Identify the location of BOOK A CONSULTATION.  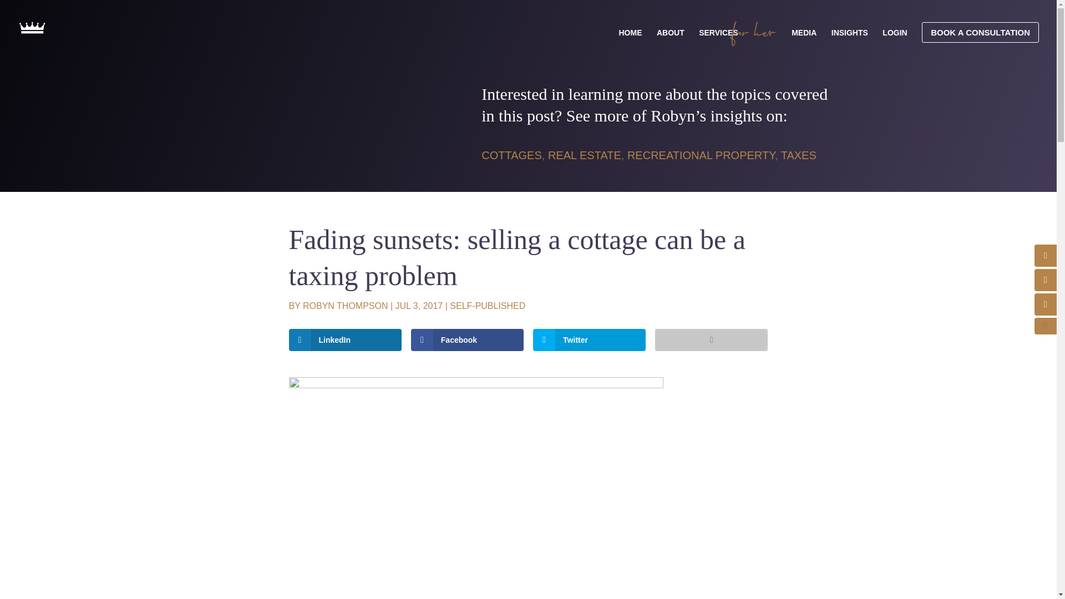
(981, 32).